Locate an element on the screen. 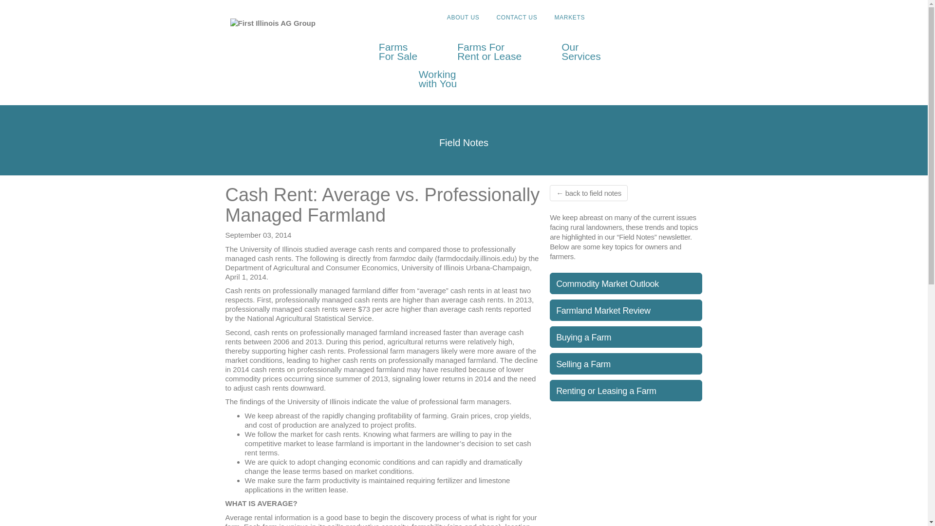  youtube is located at coordinates (516, 18).